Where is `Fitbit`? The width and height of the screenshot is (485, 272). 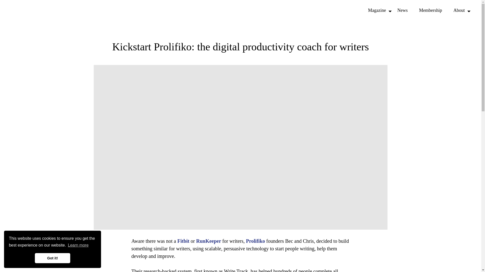 Fitbit is located at coordinates (183, 241).